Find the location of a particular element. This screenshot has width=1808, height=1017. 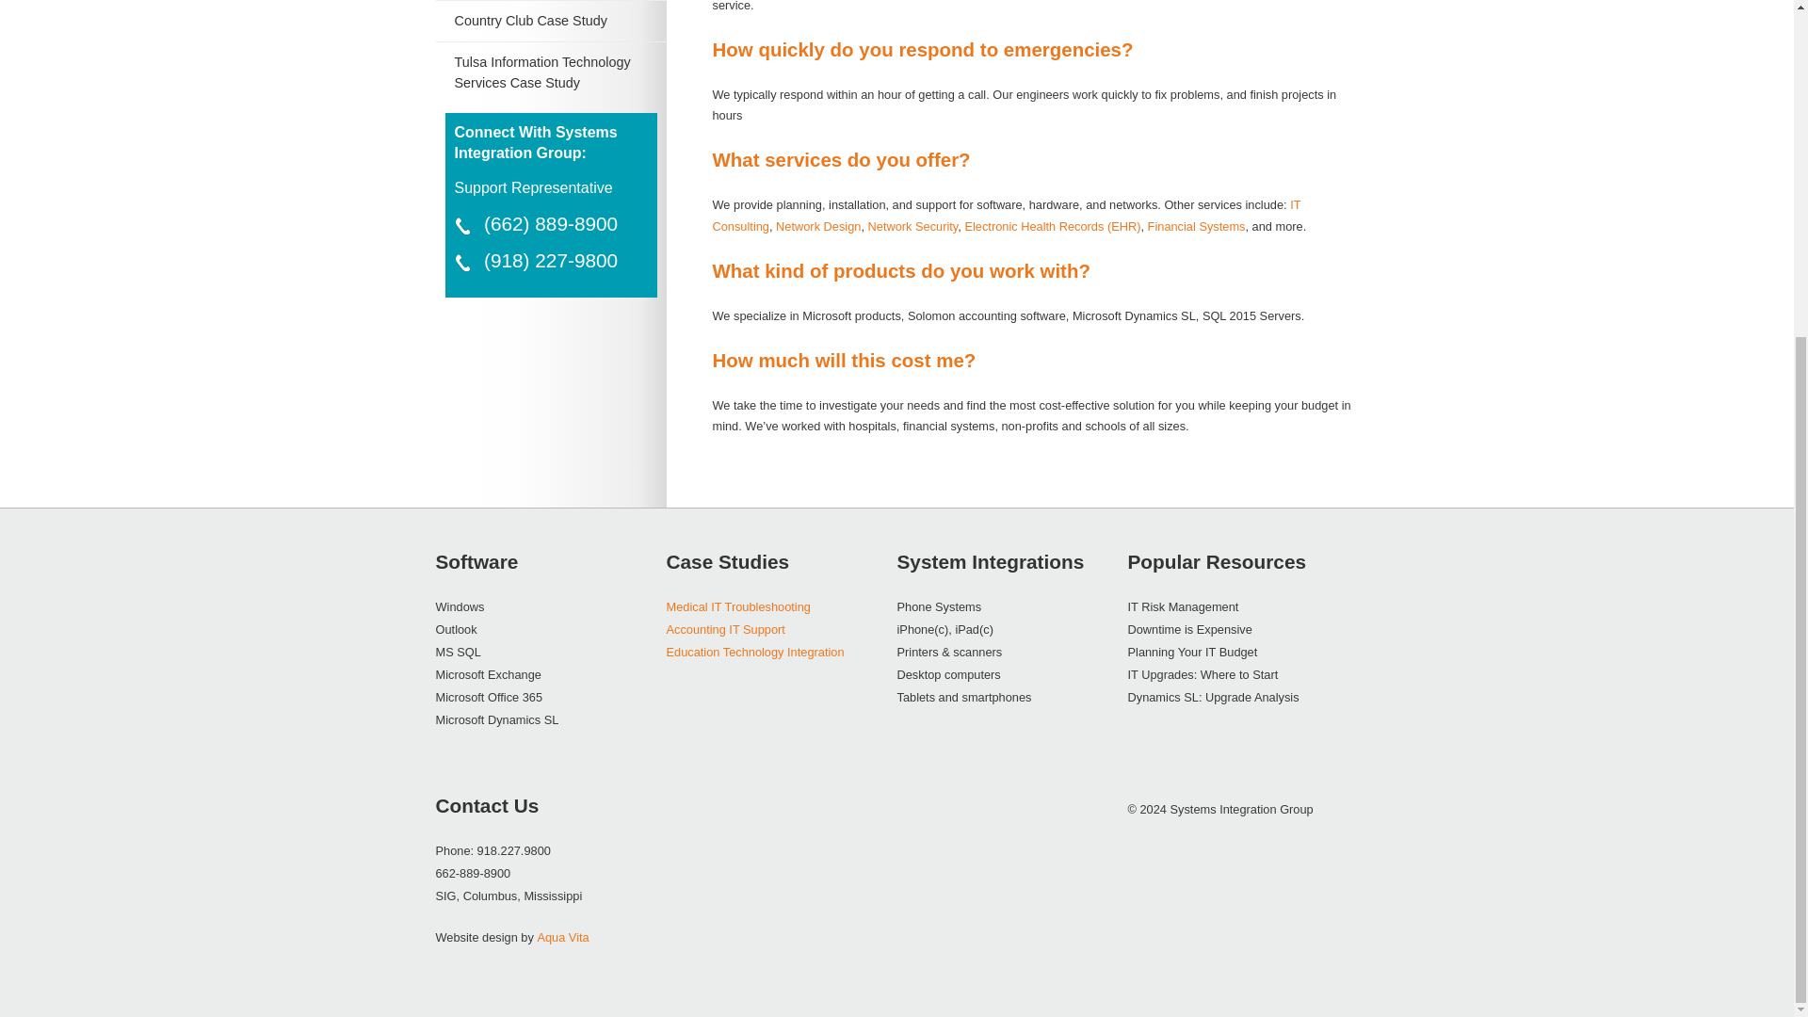

IT Consulting is located at coordinates (1006, 215).